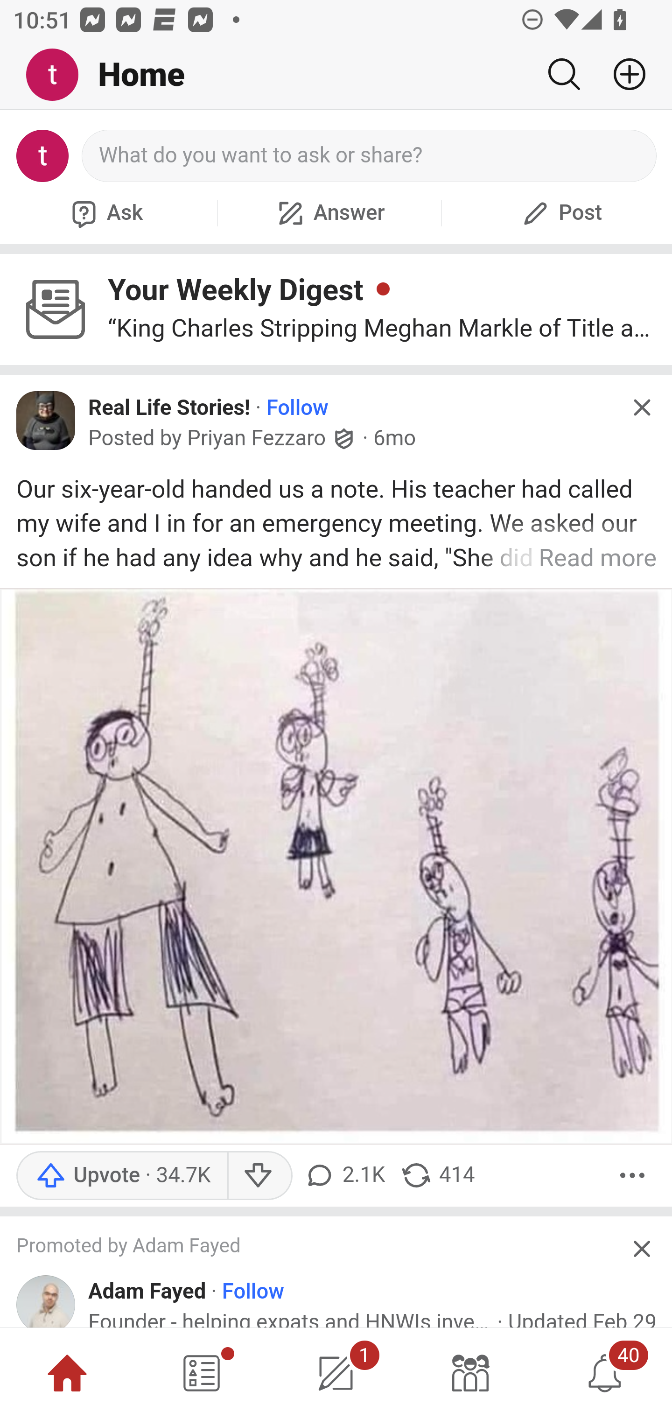 This screenshot has height=1419, width=672. What do you see at coordinates (147, 1292) in the screenshot?
I see `Adam Fayed` at bounding box center [147, 1292].